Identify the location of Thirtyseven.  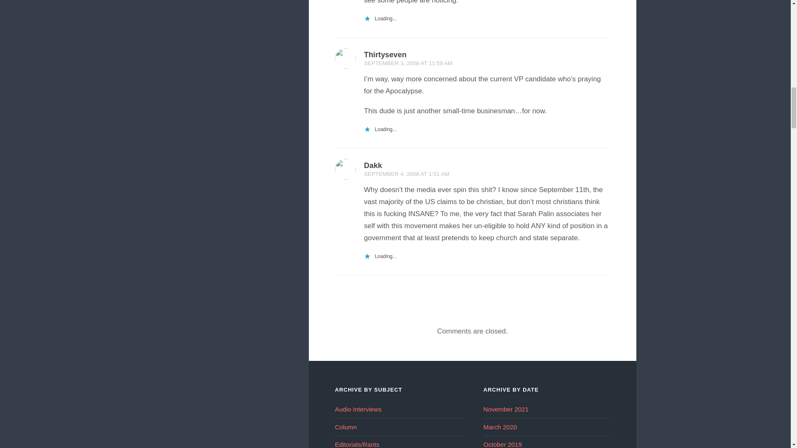
(385, 54).